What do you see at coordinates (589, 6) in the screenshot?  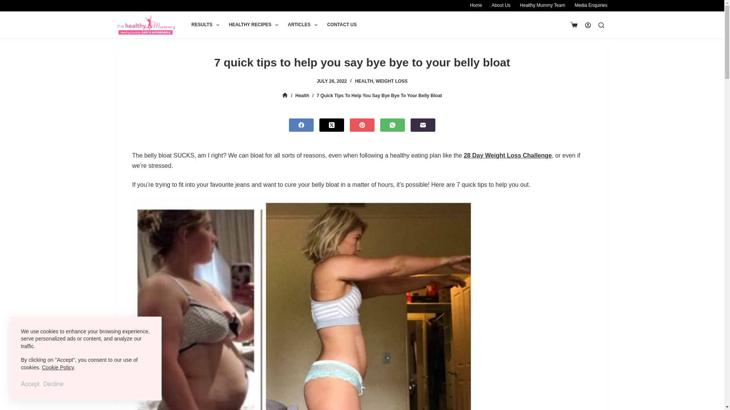 I see `Media Enquiries` at bounding box center [589, 6].